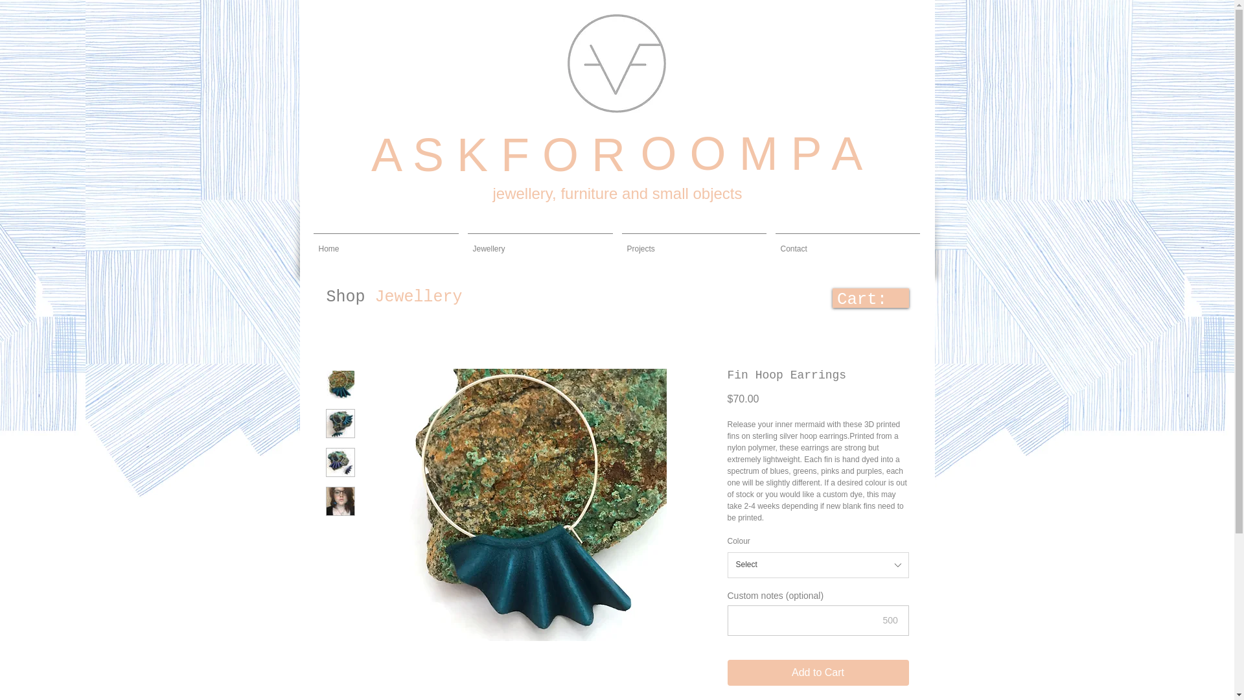  I want to click on Projects, so click(693, 242).